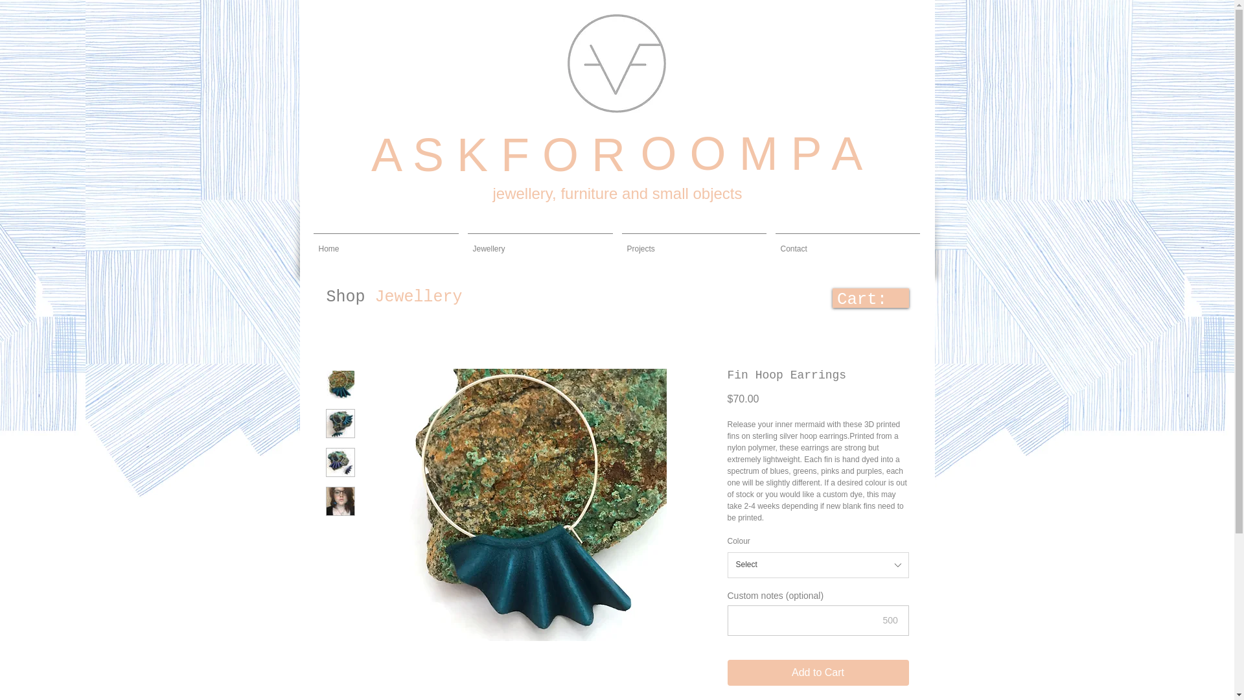  I want to click on Projects, so click(693, 242).